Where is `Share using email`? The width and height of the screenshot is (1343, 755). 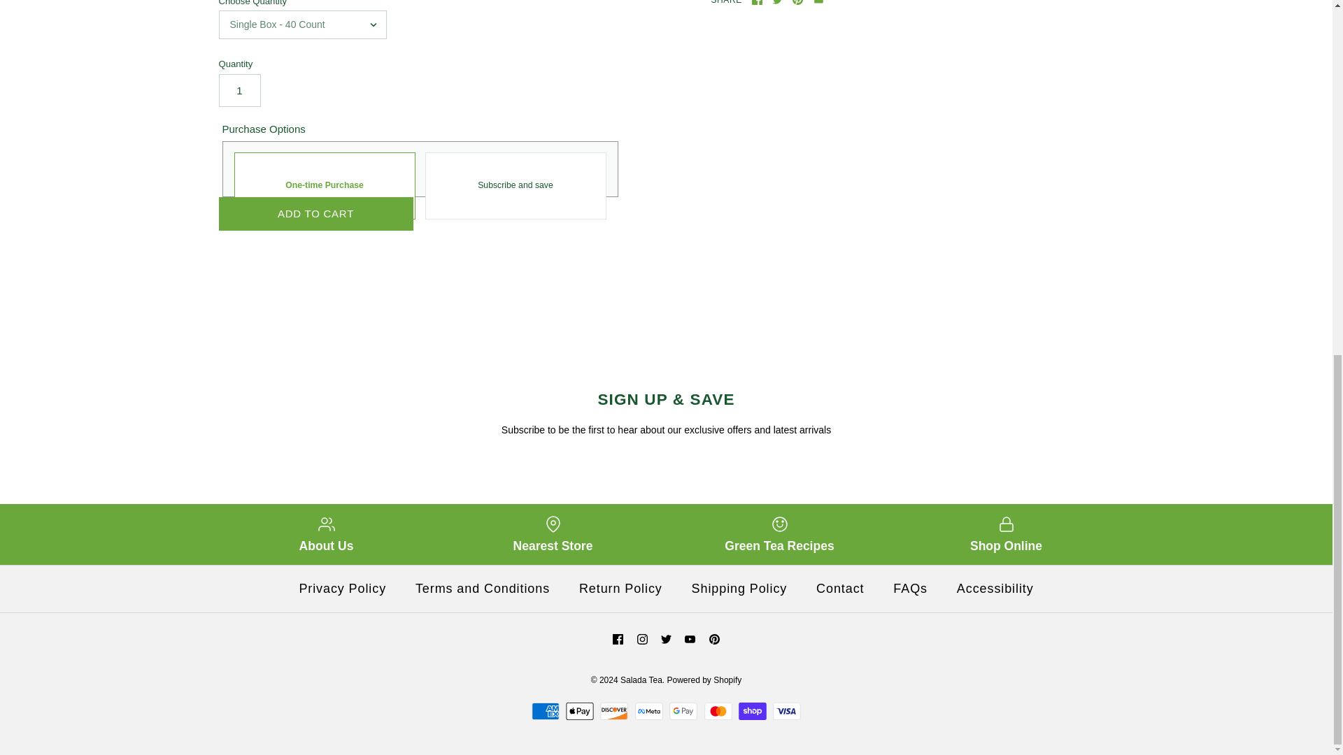 Share using email is located at coordinates (818, 2).